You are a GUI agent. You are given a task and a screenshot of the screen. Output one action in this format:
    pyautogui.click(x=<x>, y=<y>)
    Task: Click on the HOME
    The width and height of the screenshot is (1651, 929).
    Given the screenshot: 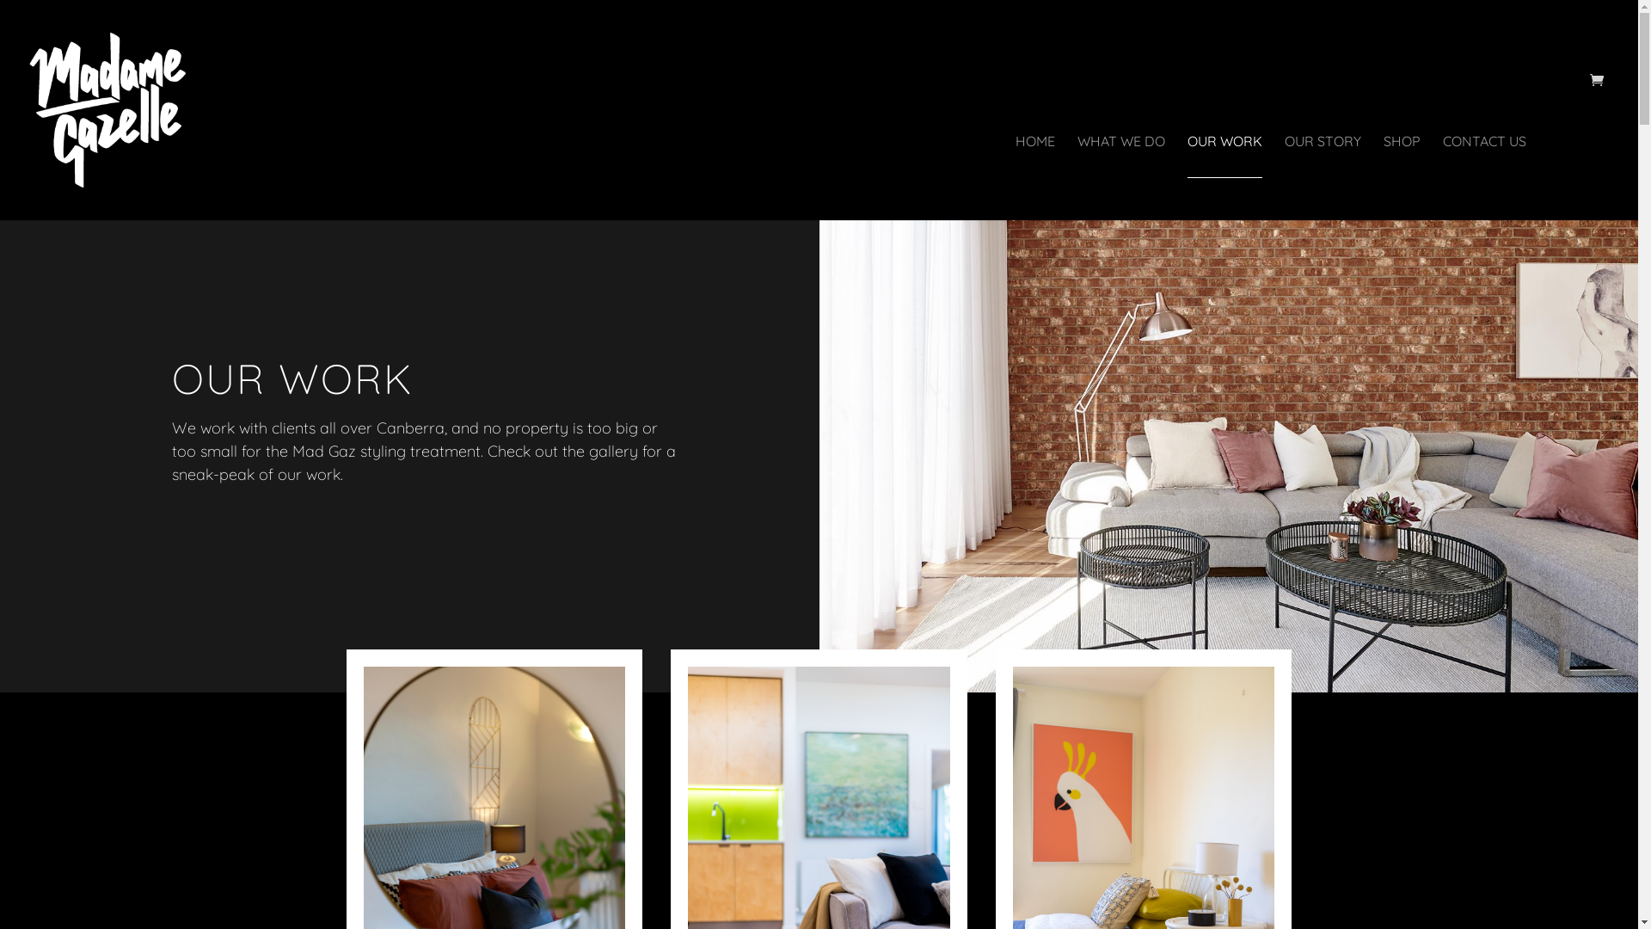 What is the action you would take?
    pyautogui.click(x=1035, y=177)
    